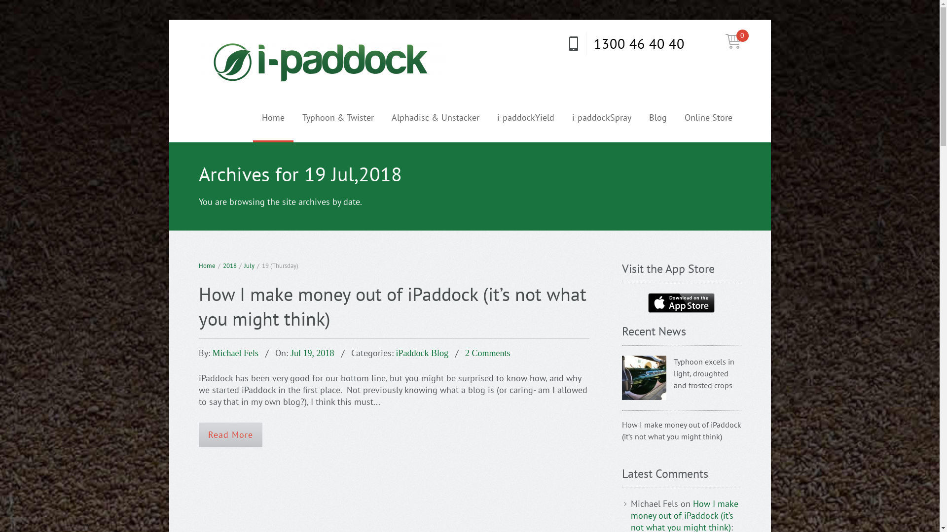 This screenshot has height=532, width=947. Describe the element at coordinates (681, 302) in the screenshot. I see `Visit the App Store` at that location.